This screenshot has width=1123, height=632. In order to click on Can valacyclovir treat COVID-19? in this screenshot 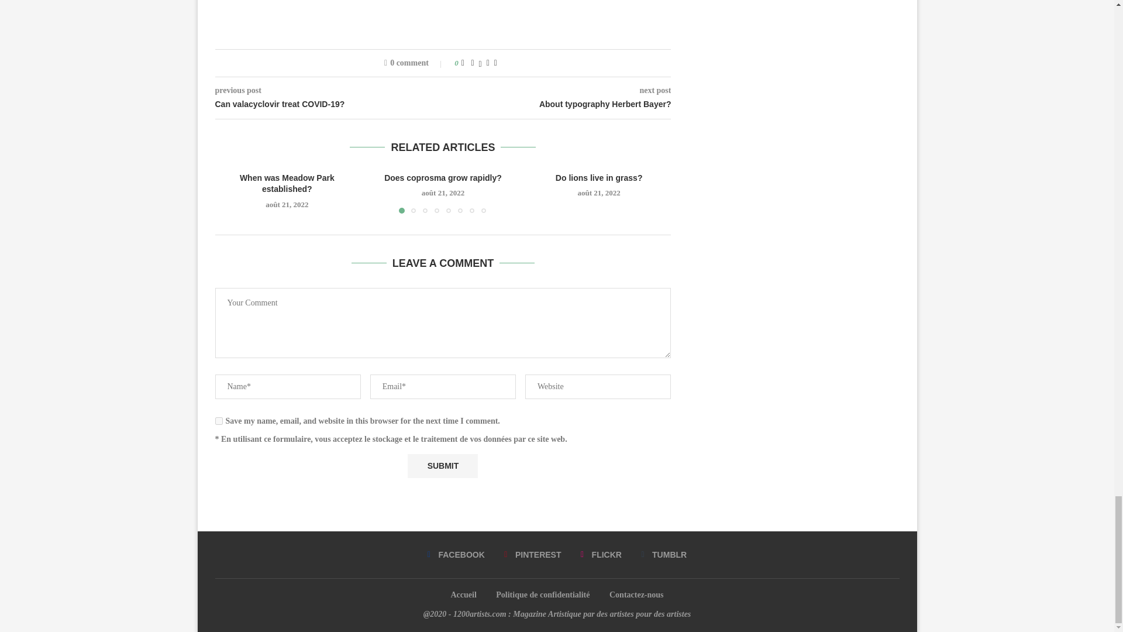, I will do `click(329, 104)`.